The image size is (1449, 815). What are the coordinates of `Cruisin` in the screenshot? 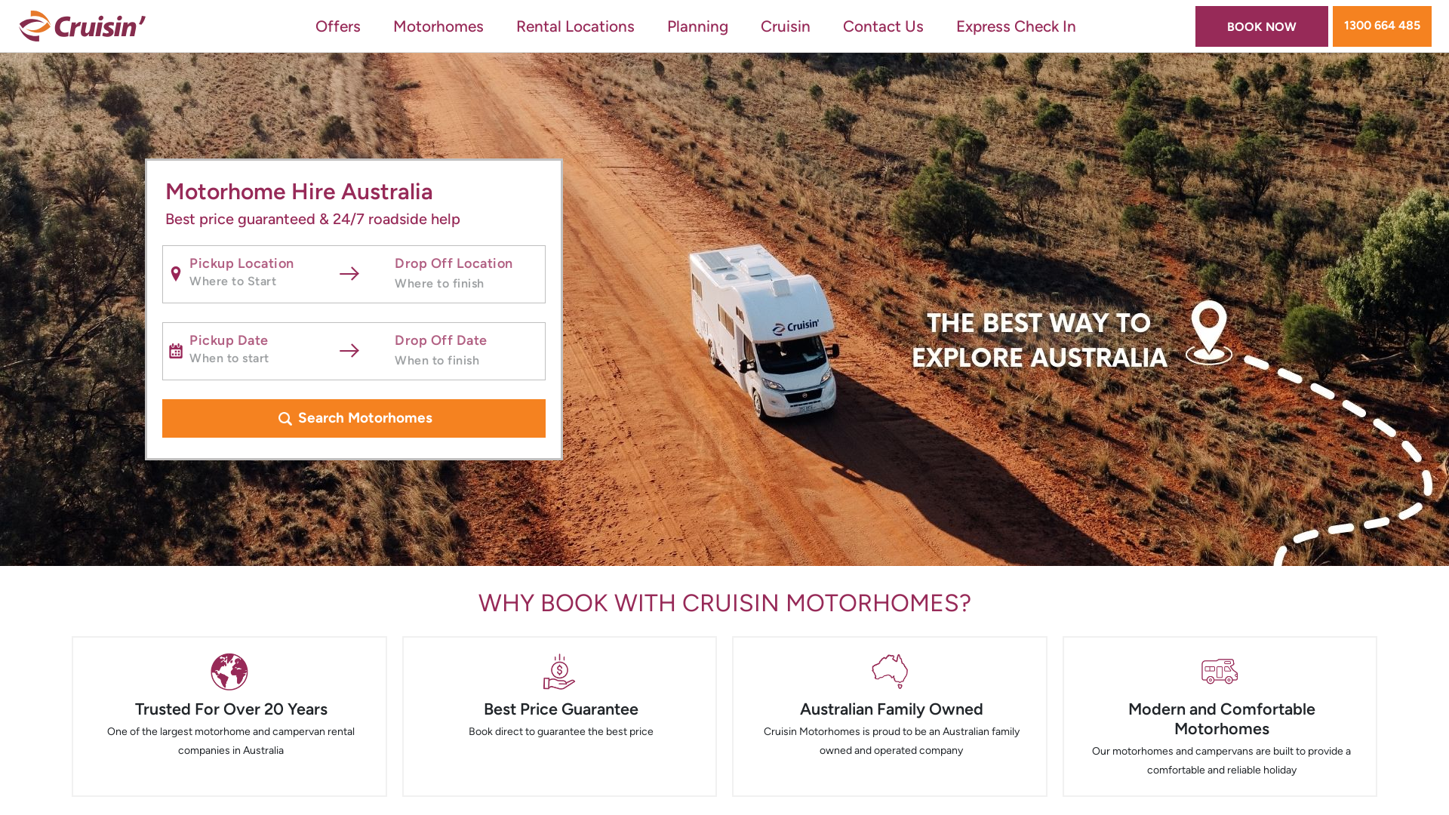 It's located at (786, 26).